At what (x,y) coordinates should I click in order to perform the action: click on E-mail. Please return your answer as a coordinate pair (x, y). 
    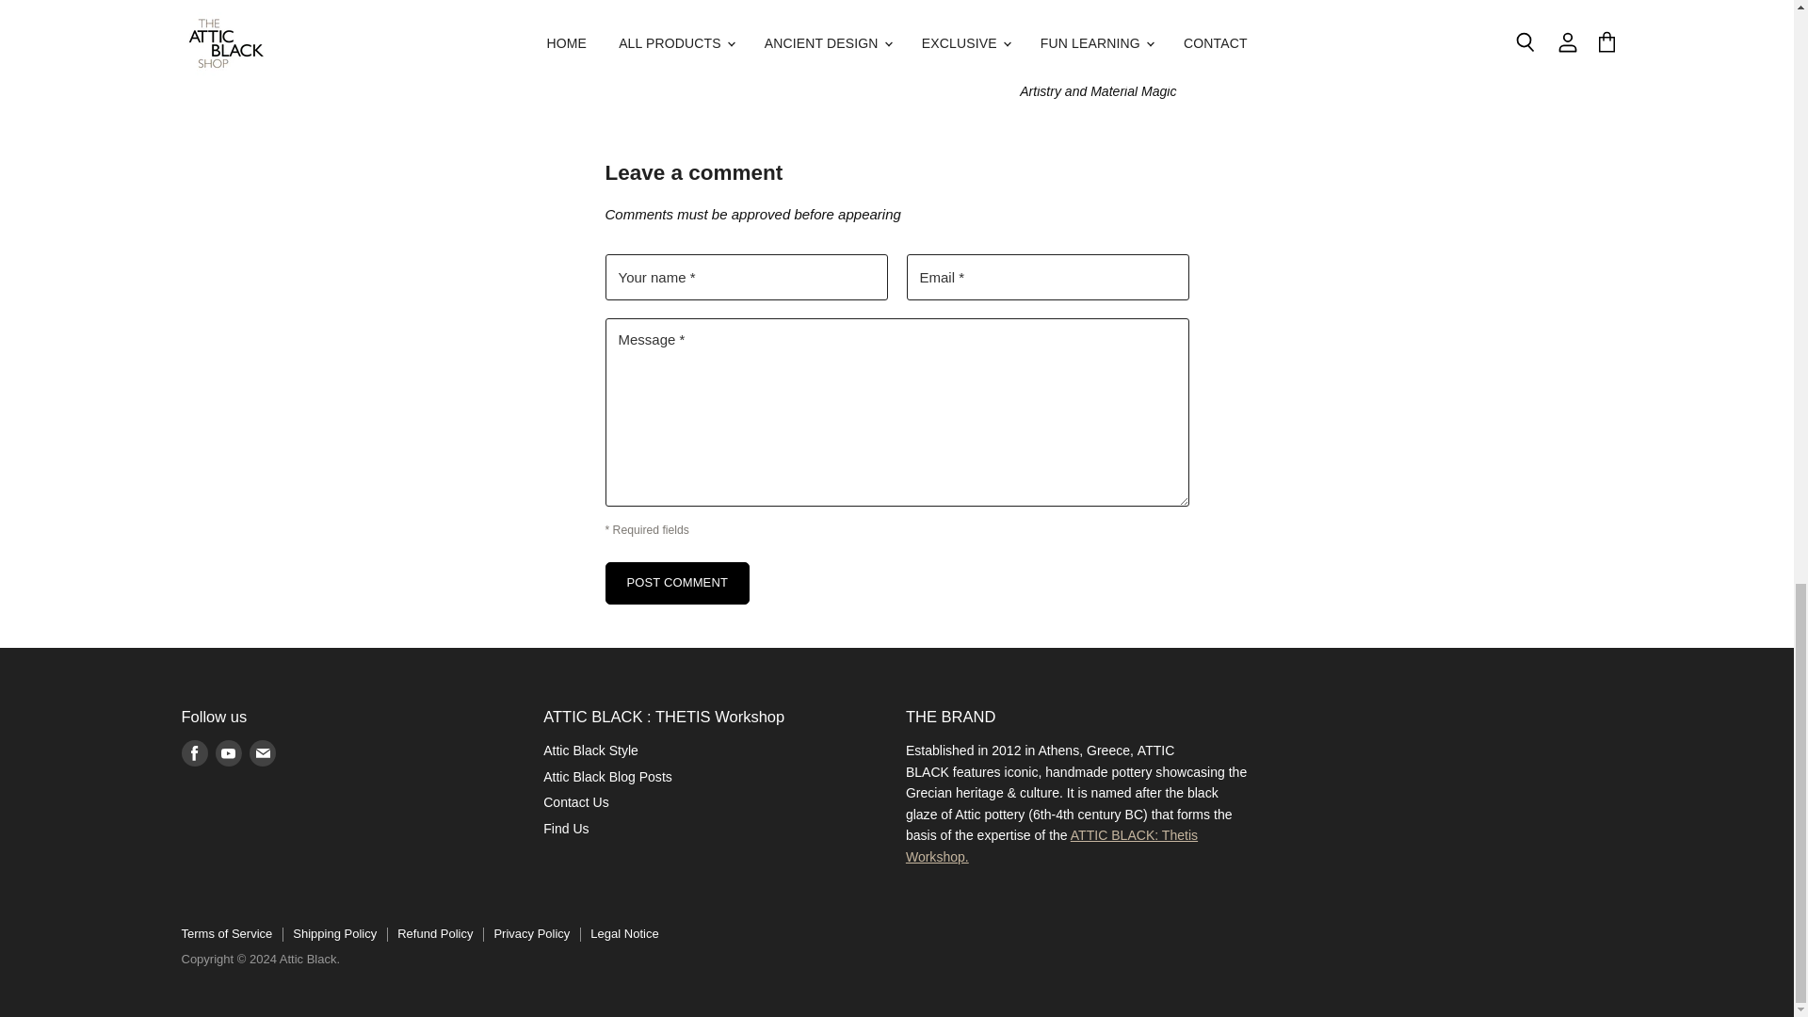
    Looking at the image, I should click on (261, 752).